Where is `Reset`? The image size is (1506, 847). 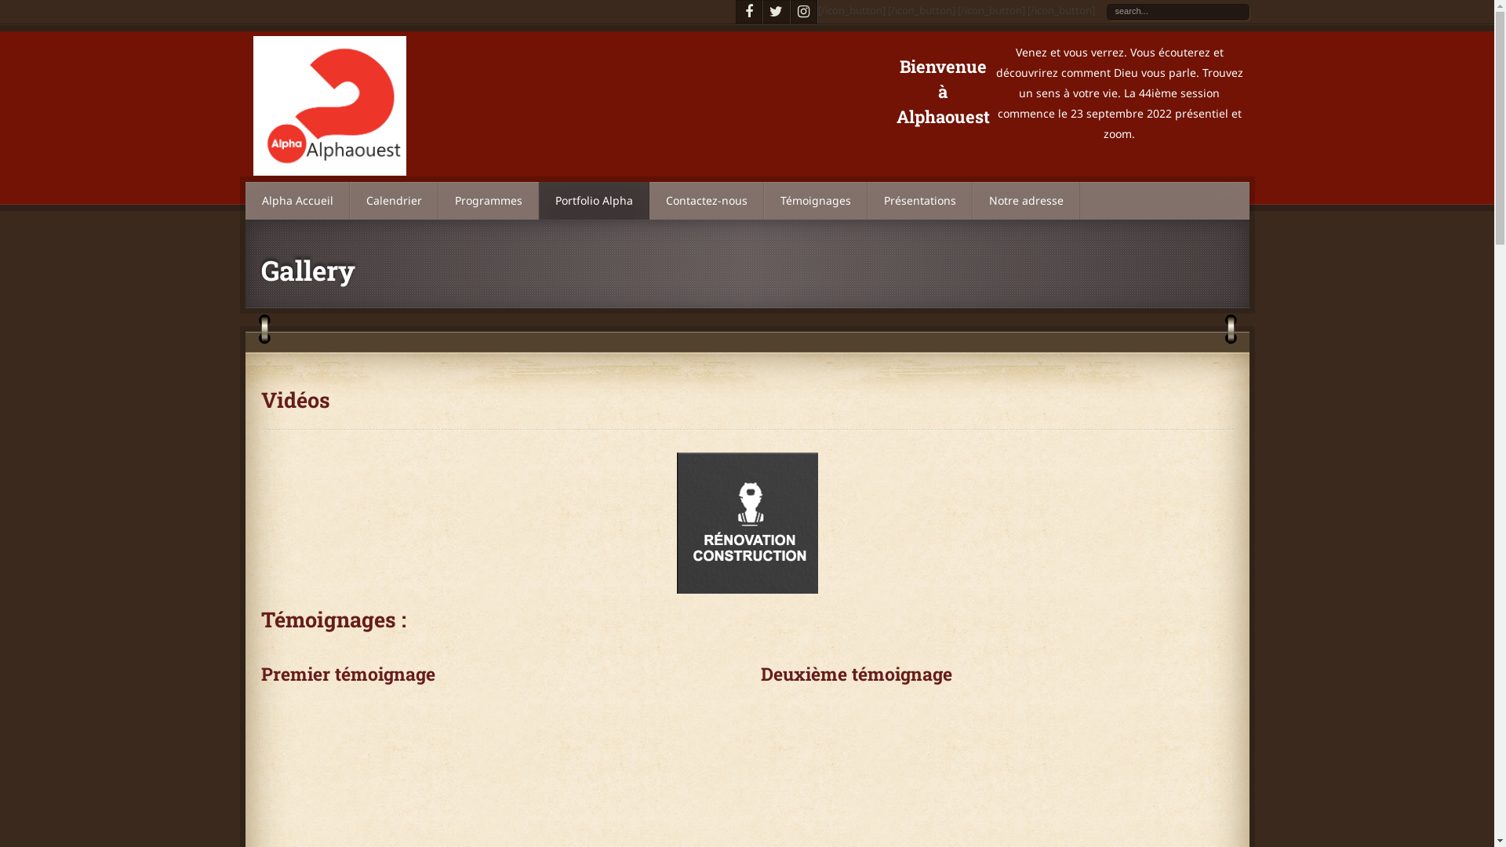
Reset is located at coordinates (17, 12).